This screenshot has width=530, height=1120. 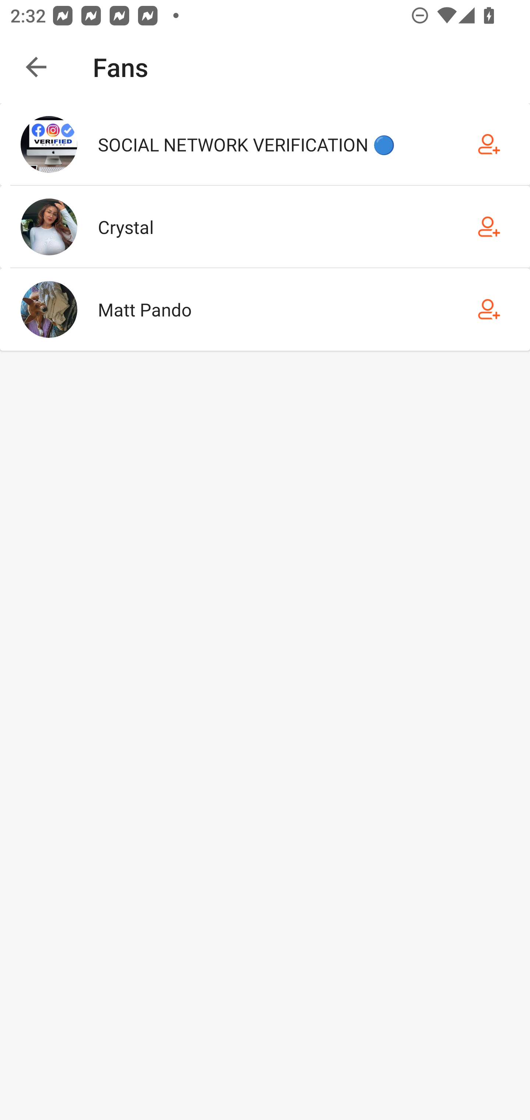 What do you see at coordinates (265, 144) in the screenshot?
I see `SOCIAL NETWORK VERIFICATION 🔵` at bounding box center [265, 144].